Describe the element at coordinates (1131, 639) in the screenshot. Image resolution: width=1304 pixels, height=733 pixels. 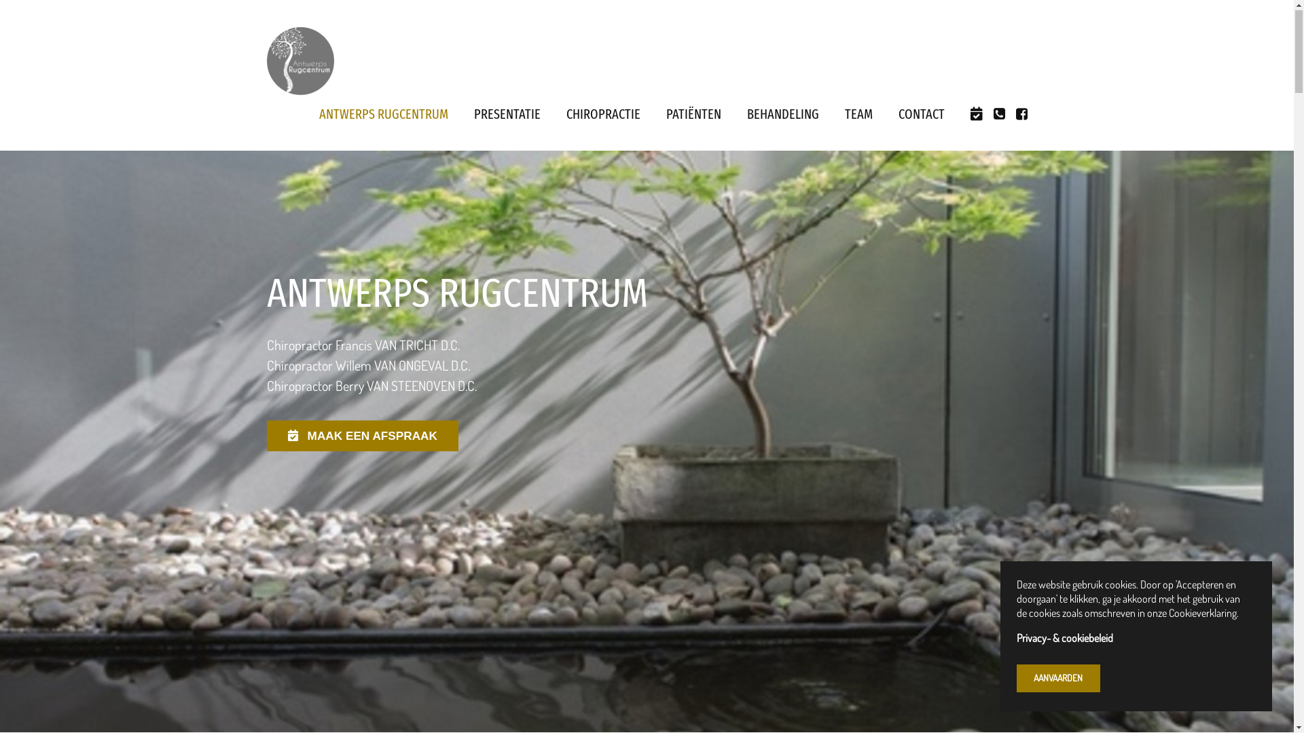
I see `Privacy- & cookiebeleid` at that location.